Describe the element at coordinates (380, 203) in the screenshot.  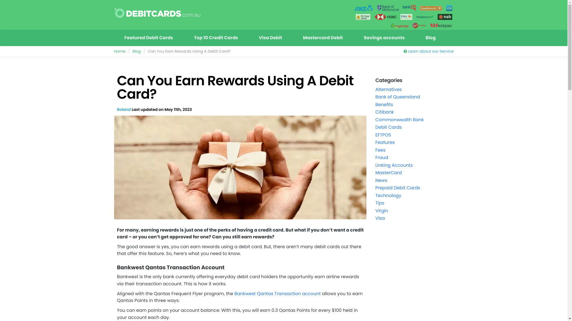
I see `Tips` at that location.